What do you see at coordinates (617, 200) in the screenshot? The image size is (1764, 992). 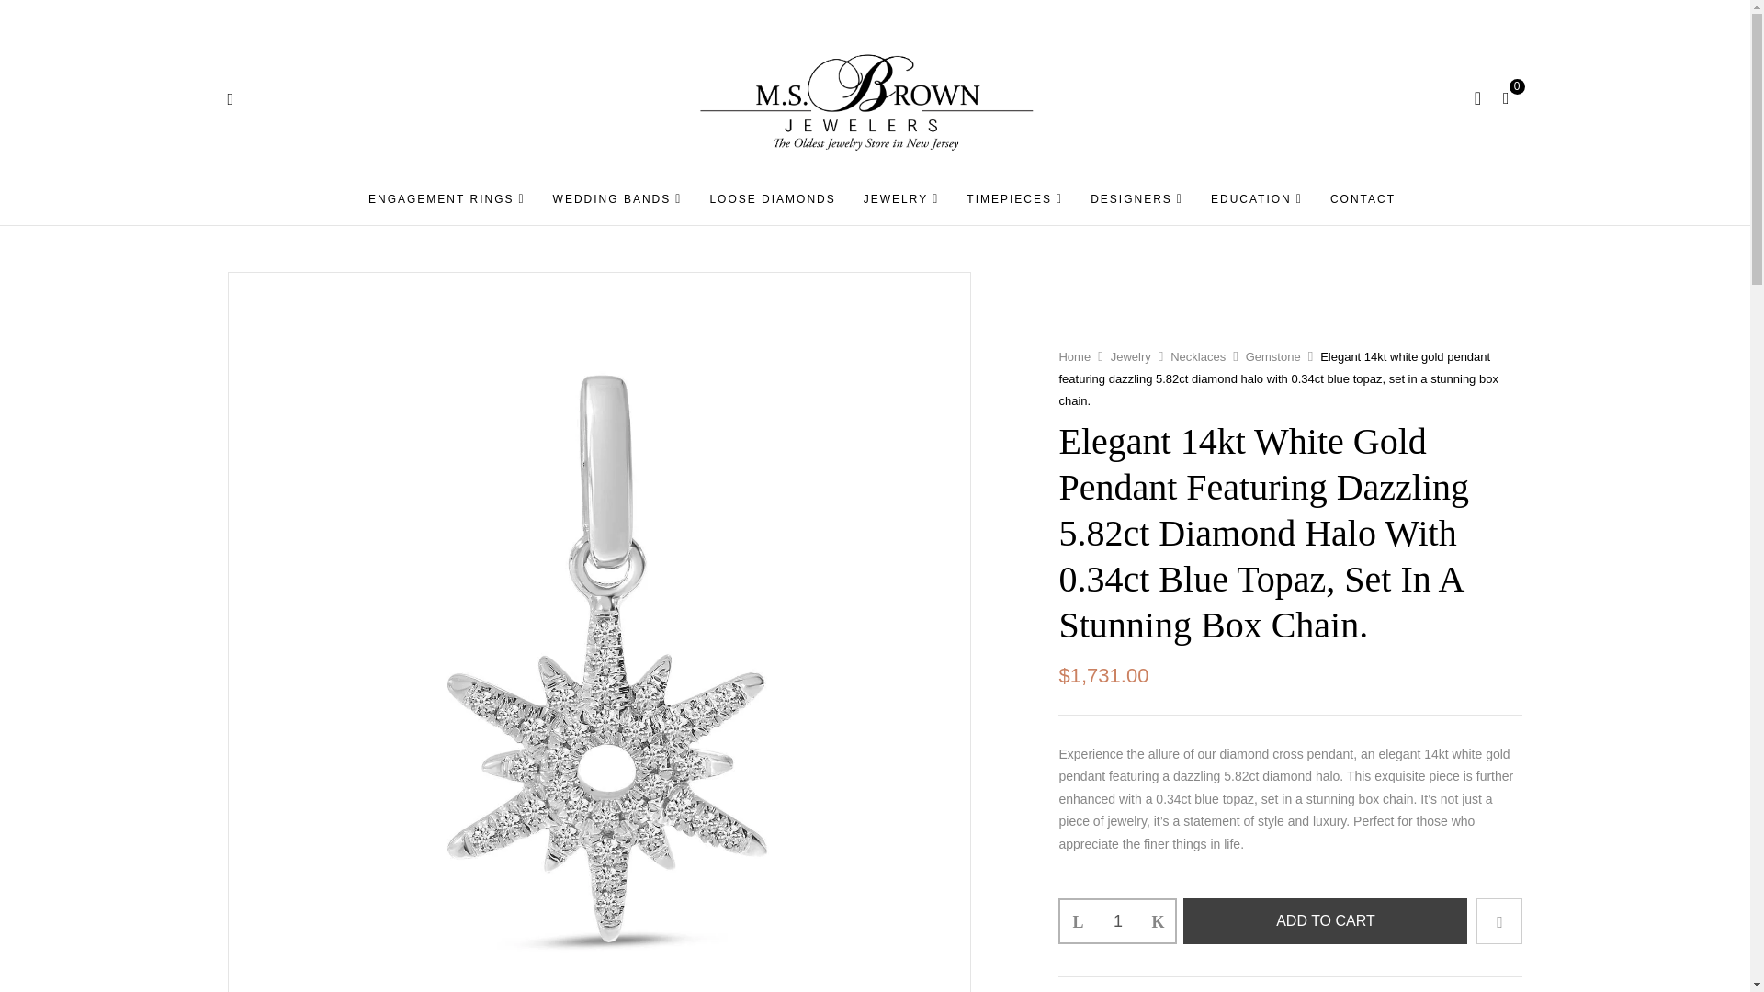 I see `WEDDING BANDS` at bounding box center [617, 200].